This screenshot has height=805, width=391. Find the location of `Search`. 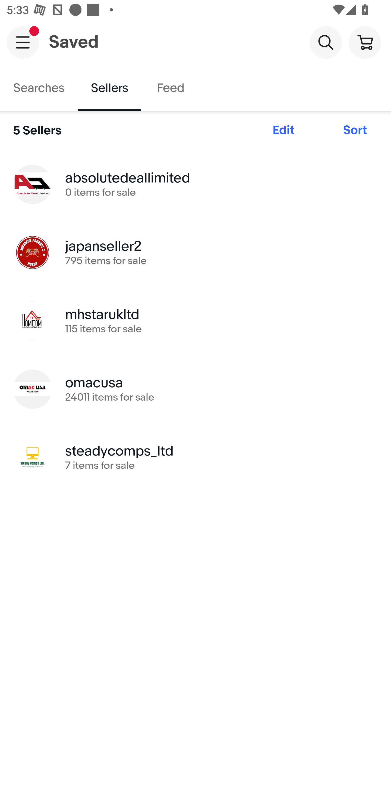

Search is located at coordinates (326, 42).